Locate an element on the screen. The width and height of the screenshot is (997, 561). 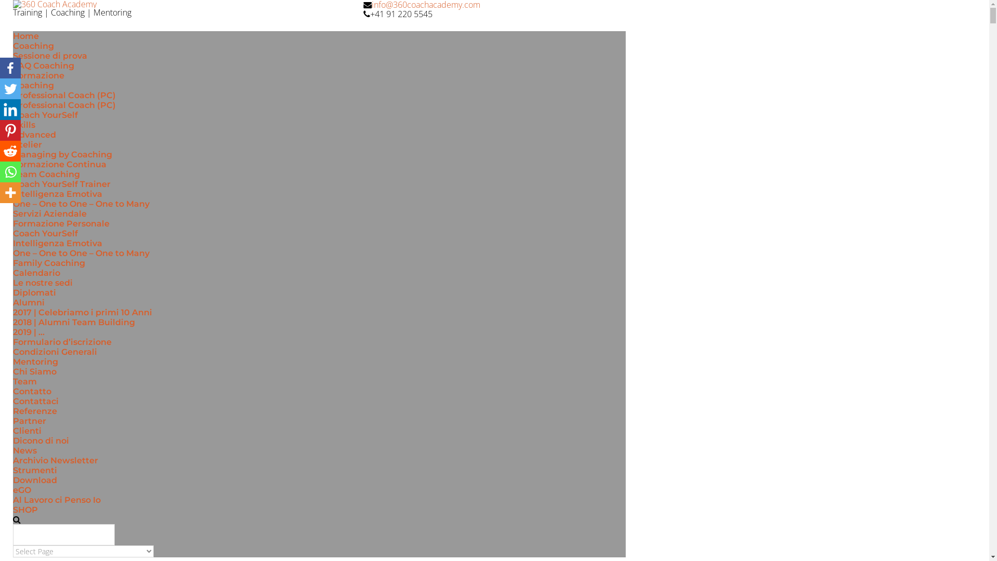
Coaching is located at coordinates (33, 85).